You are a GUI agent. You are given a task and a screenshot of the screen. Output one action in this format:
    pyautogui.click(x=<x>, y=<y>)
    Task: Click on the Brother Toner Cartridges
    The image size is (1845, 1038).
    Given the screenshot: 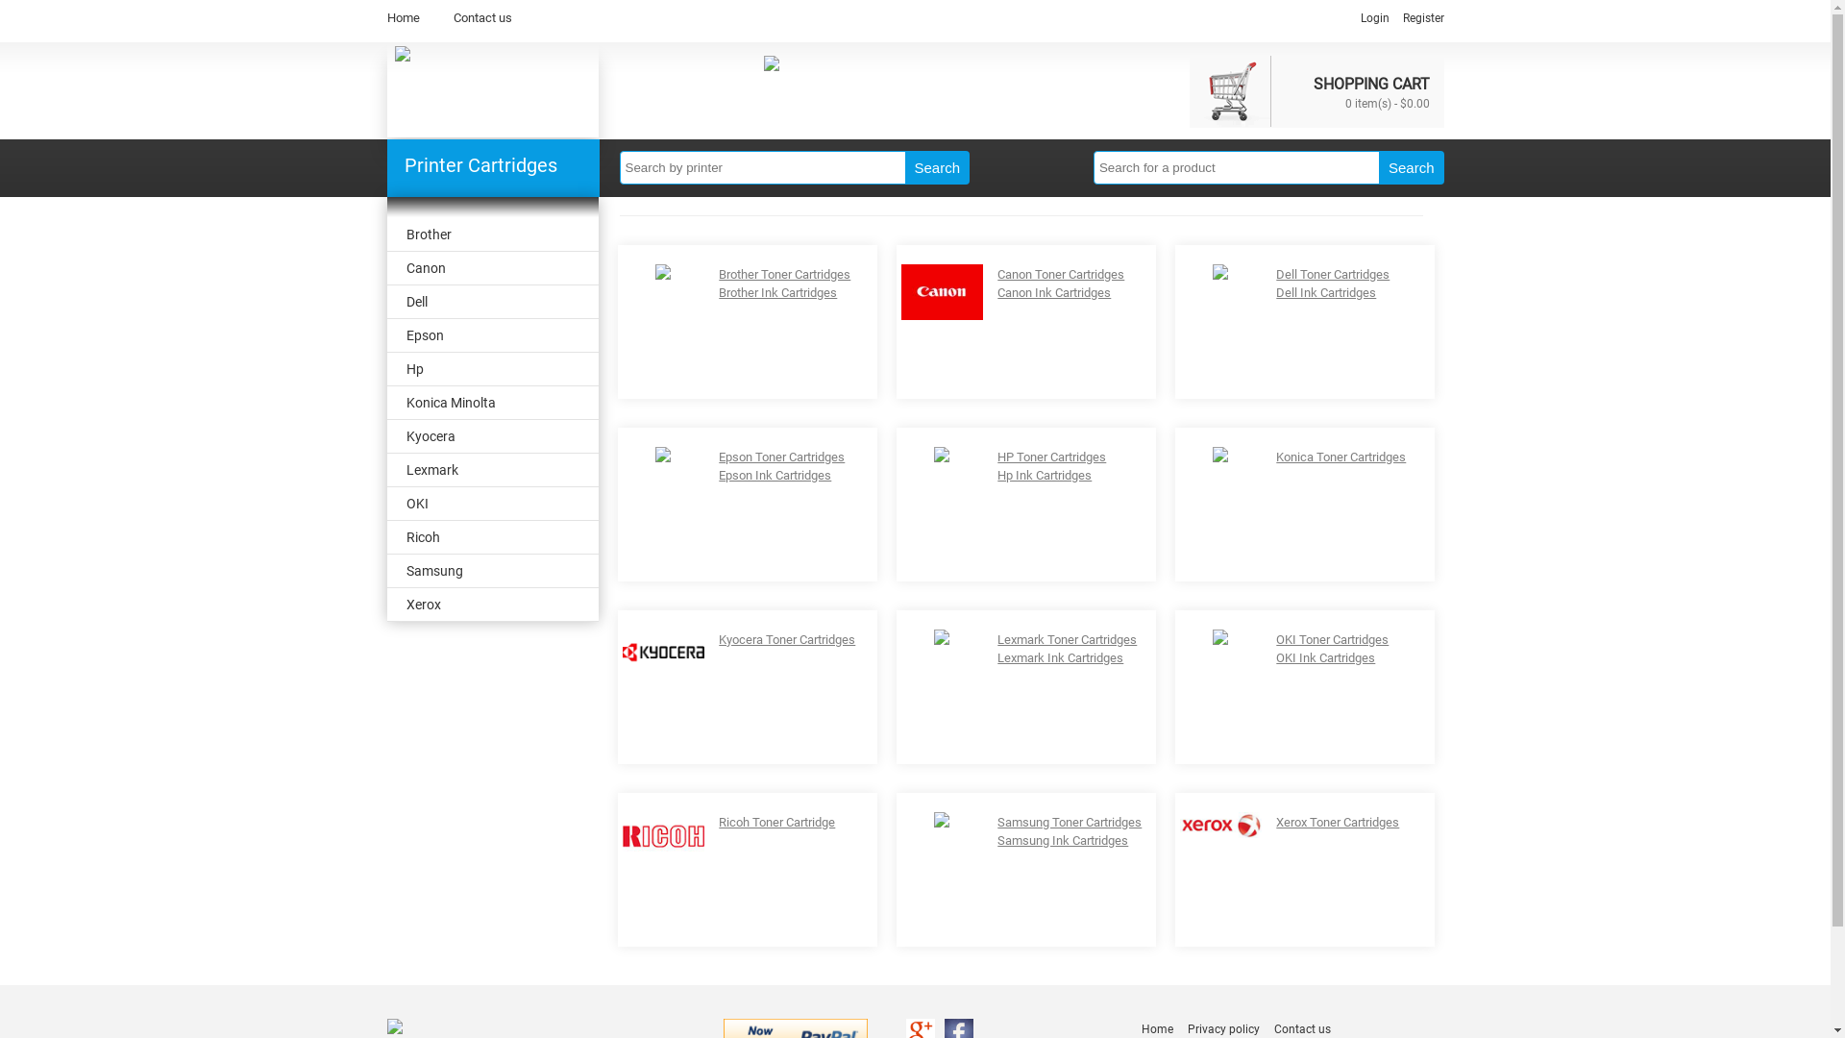 What is the action you would take?
    pyautogui.click(x=784, y=275)
    